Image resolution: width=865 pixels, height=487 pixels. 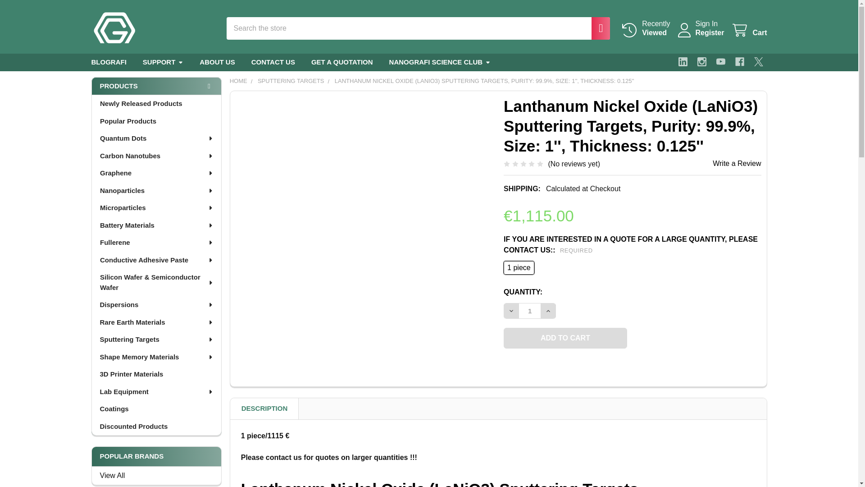 I want to click on Cart, so click(x=740, y=61).